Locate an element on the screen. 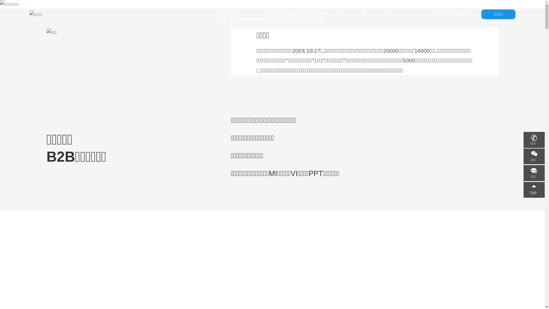  TOP is located at coordinates (535, 189).